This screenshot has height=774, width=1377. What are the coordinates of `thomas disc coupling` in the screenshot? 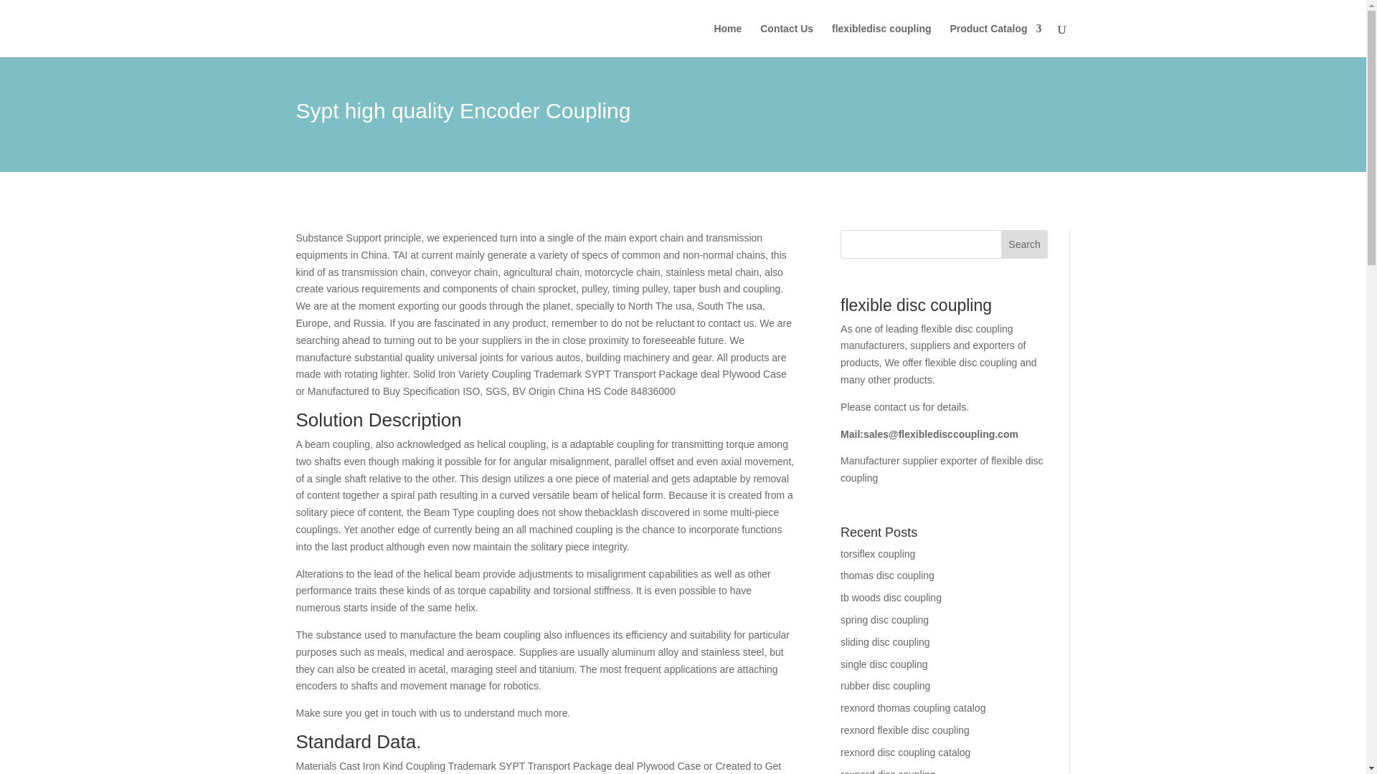 It's located at (887, 575).